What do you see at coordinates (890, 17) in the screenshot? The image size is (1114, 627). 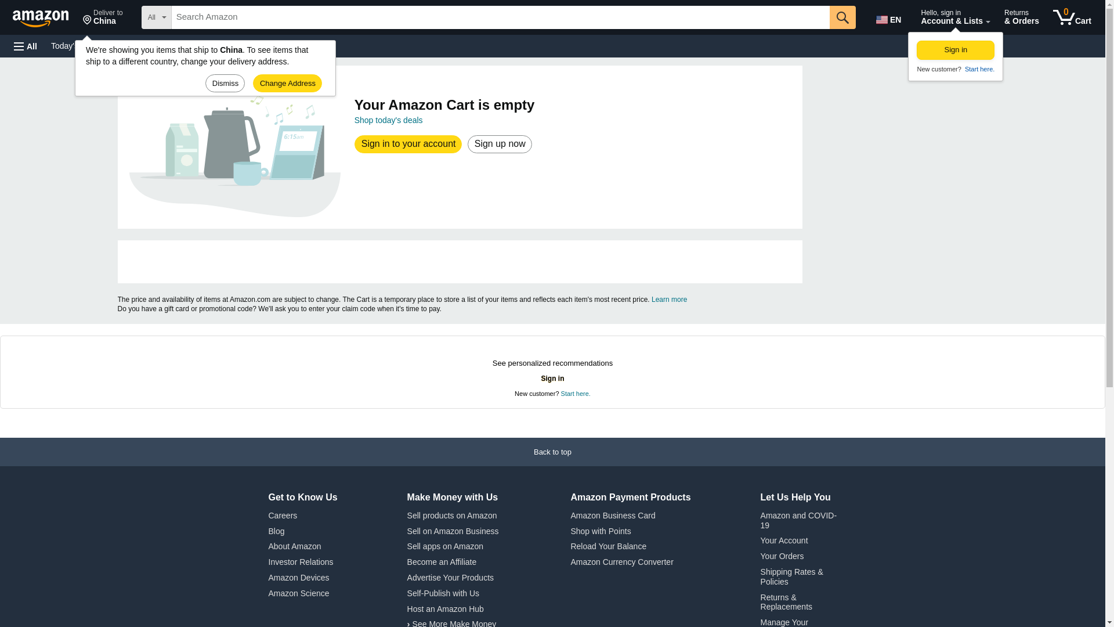 I see `Customer Service` at bounding box center [890, 17].